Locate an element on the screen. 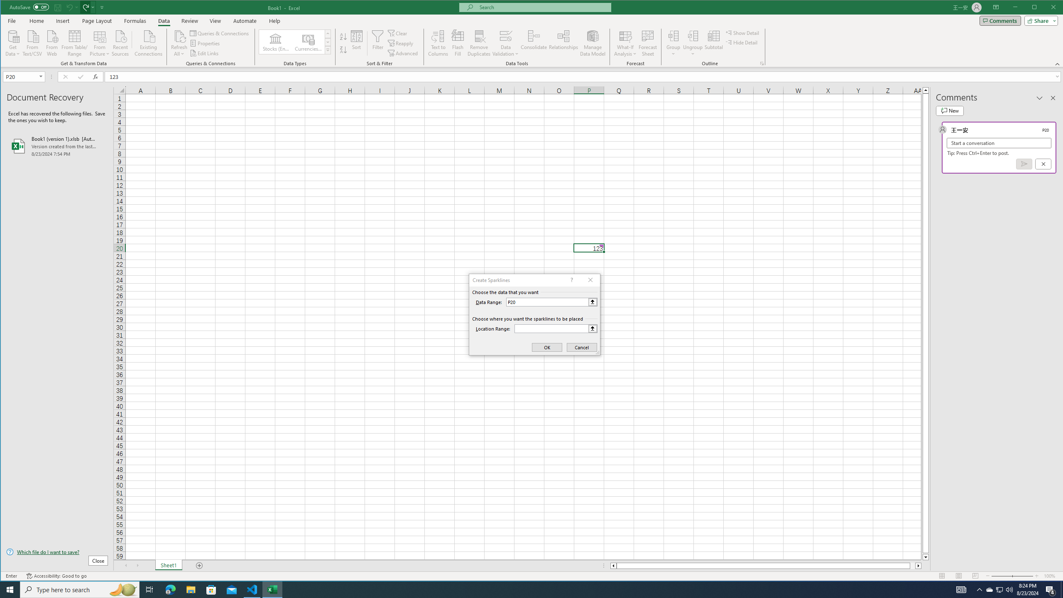 The image size is (1063, 598). Post comment (Ctrl + Enter) is located at coordinates (1024, 164).